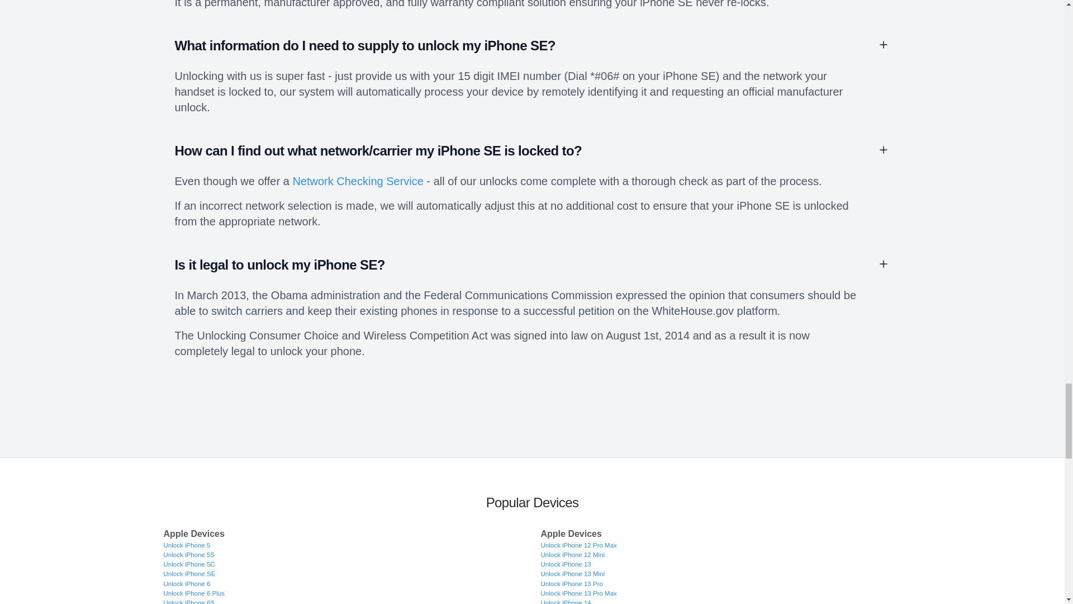  I want to click on Unlock iPhone 5C, so click(189, 564).